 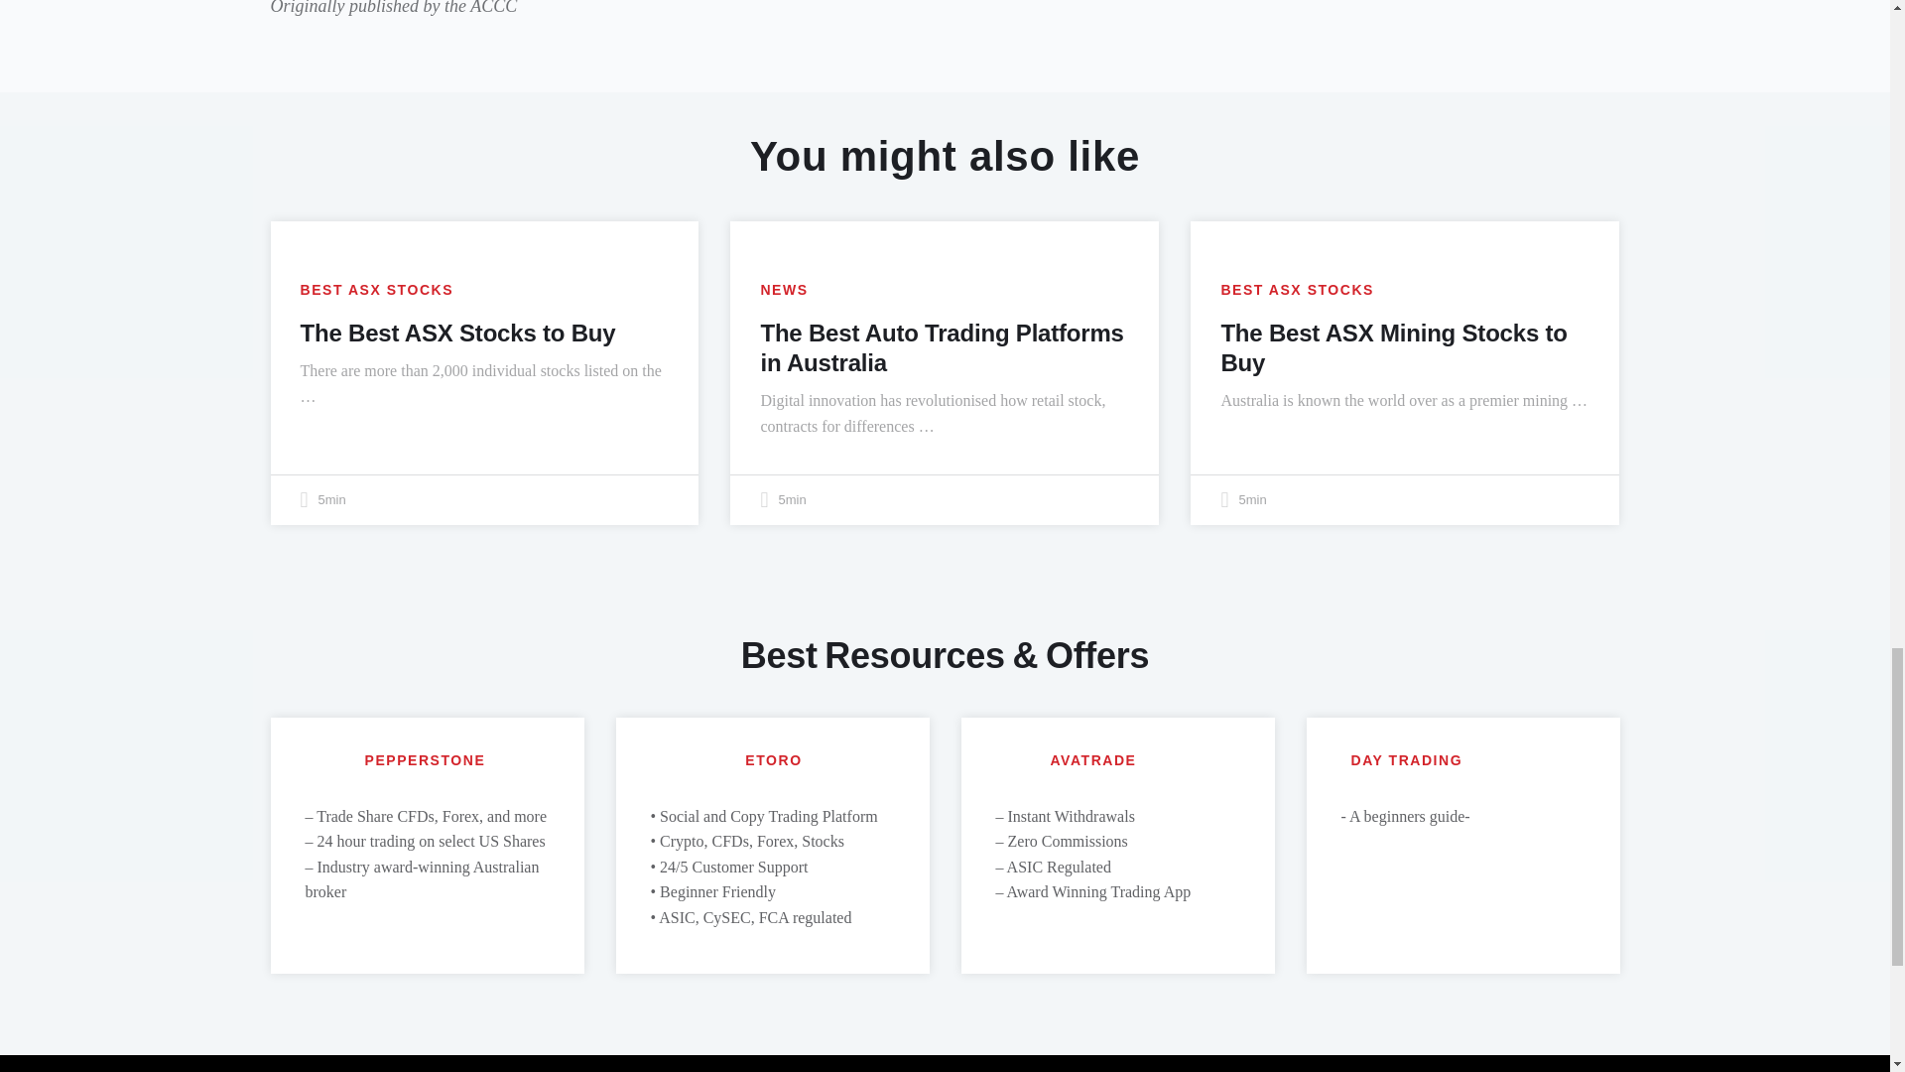 What do you see at coordinates (1393, 347) in the screenshot?
I see `The Best ASX Mining Stocks to Buy` at bounding box center [1393, 347].